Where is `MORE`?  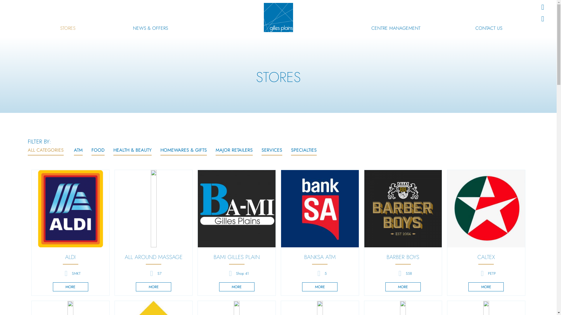
MORE is located at coordinates (403, 287).